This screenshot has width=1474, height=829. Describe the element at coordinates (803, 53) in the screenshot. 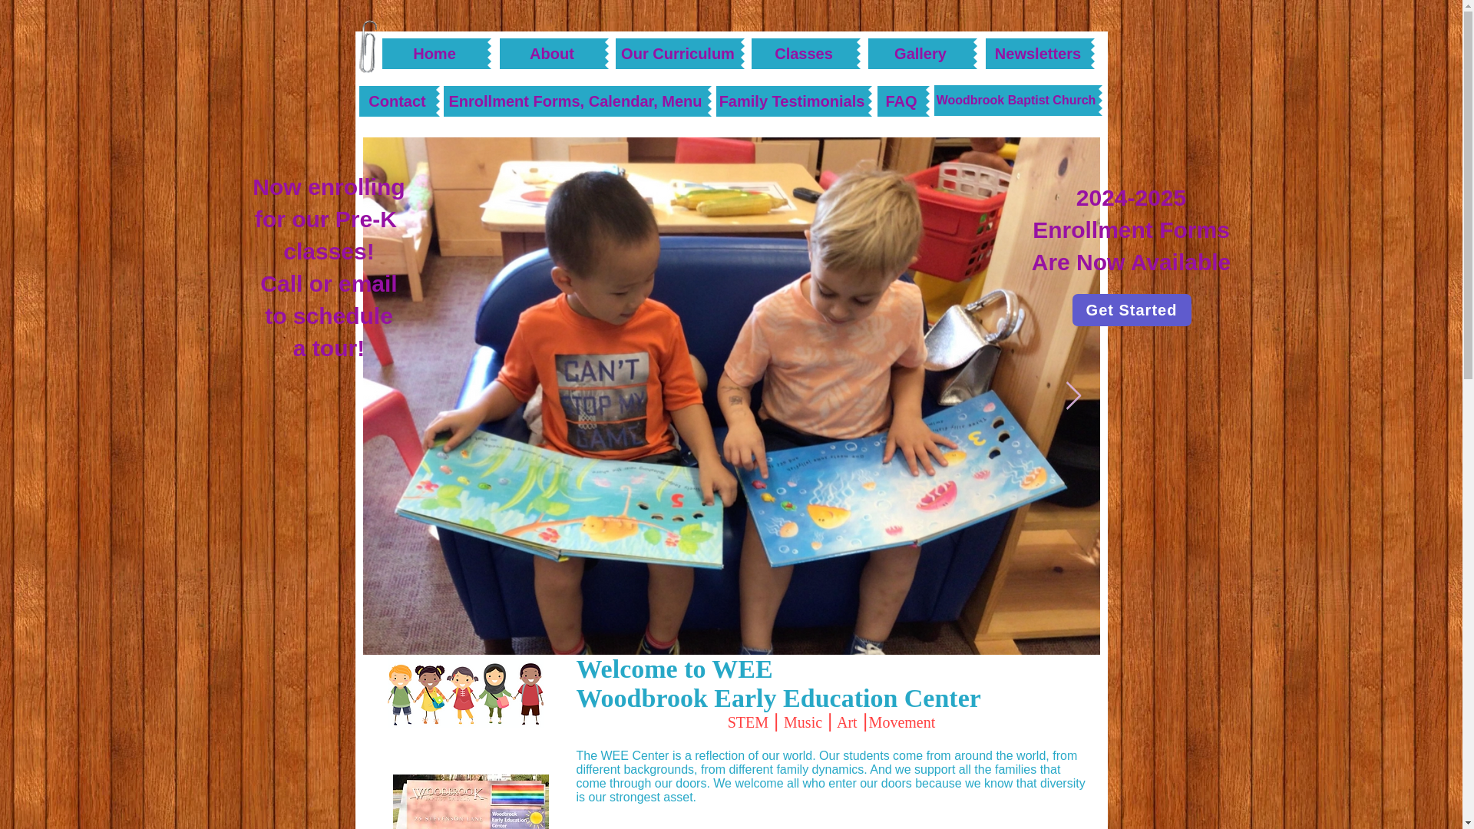

I see `Classes` at that location.